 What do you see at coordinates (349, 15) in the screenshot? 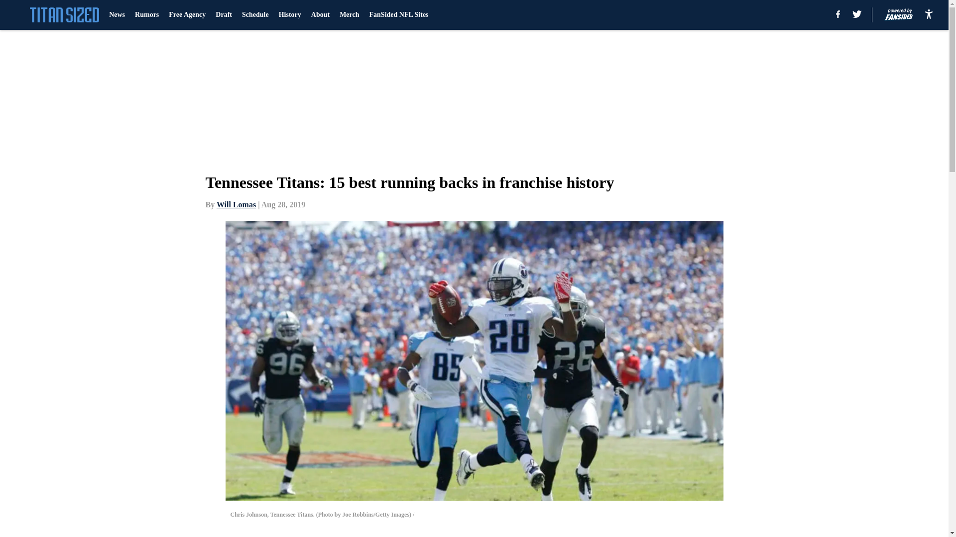
I see `Merch` at bounding box center [349, 15].